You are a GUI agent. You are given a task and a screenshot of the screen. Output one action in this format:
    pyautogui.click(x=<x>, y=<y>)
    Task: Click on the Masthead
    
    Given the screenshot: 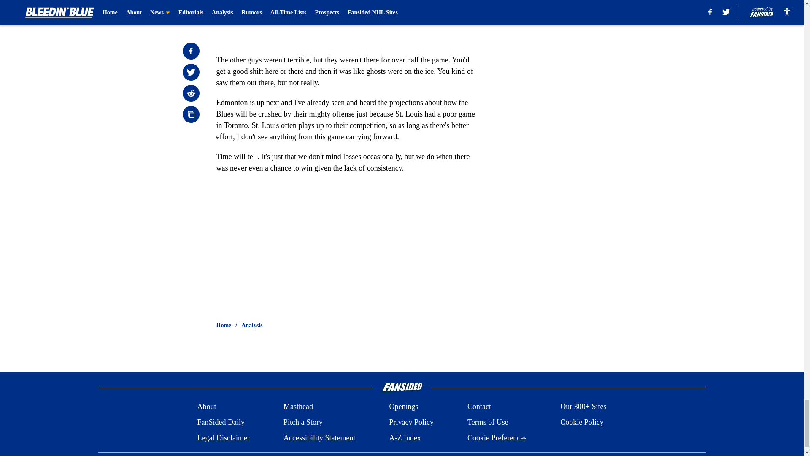 What is the action you would take?
    pyautogui.click(x=298, y=407)
    